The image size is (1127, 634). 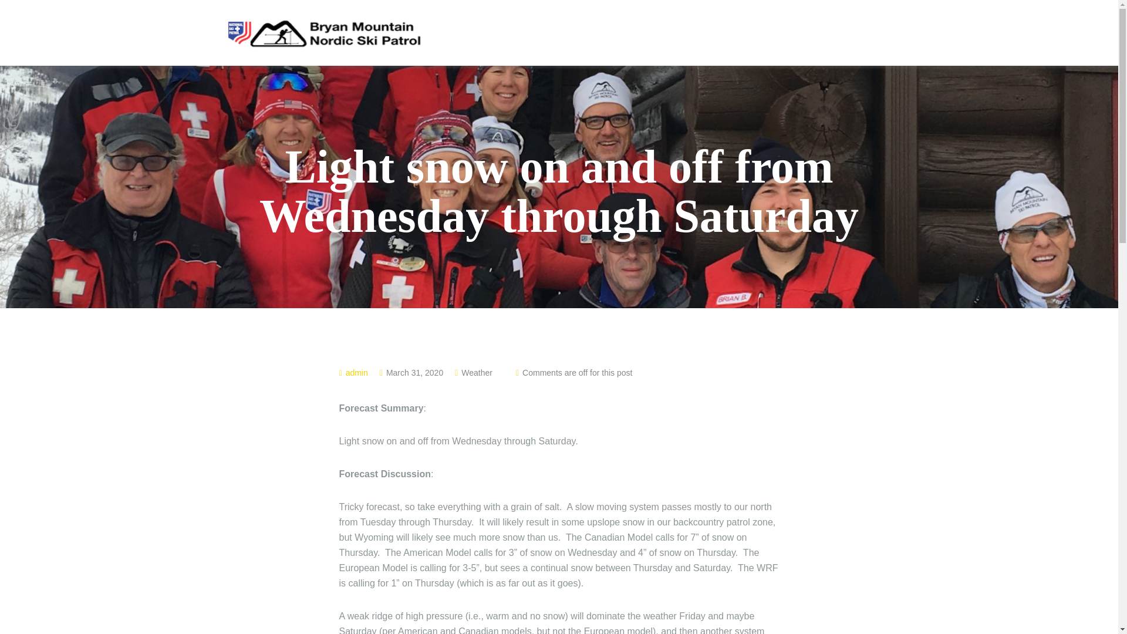 What do you see at coordinates (629, 35) in the screenshot?
I see `Home` at bounding box center [629, 35].